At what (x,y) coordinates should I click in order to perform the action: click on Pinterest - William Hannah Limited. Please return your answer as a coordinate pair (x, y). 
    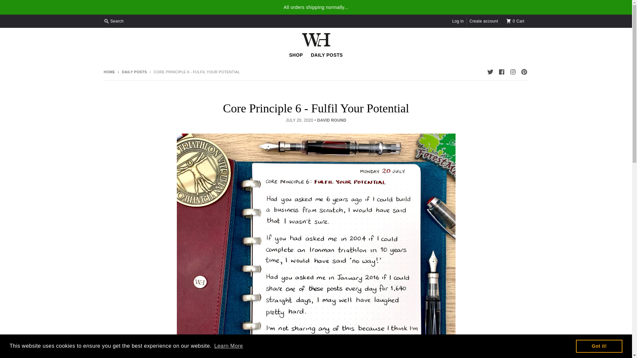
    Looking at the image, I should click on (114, 21).